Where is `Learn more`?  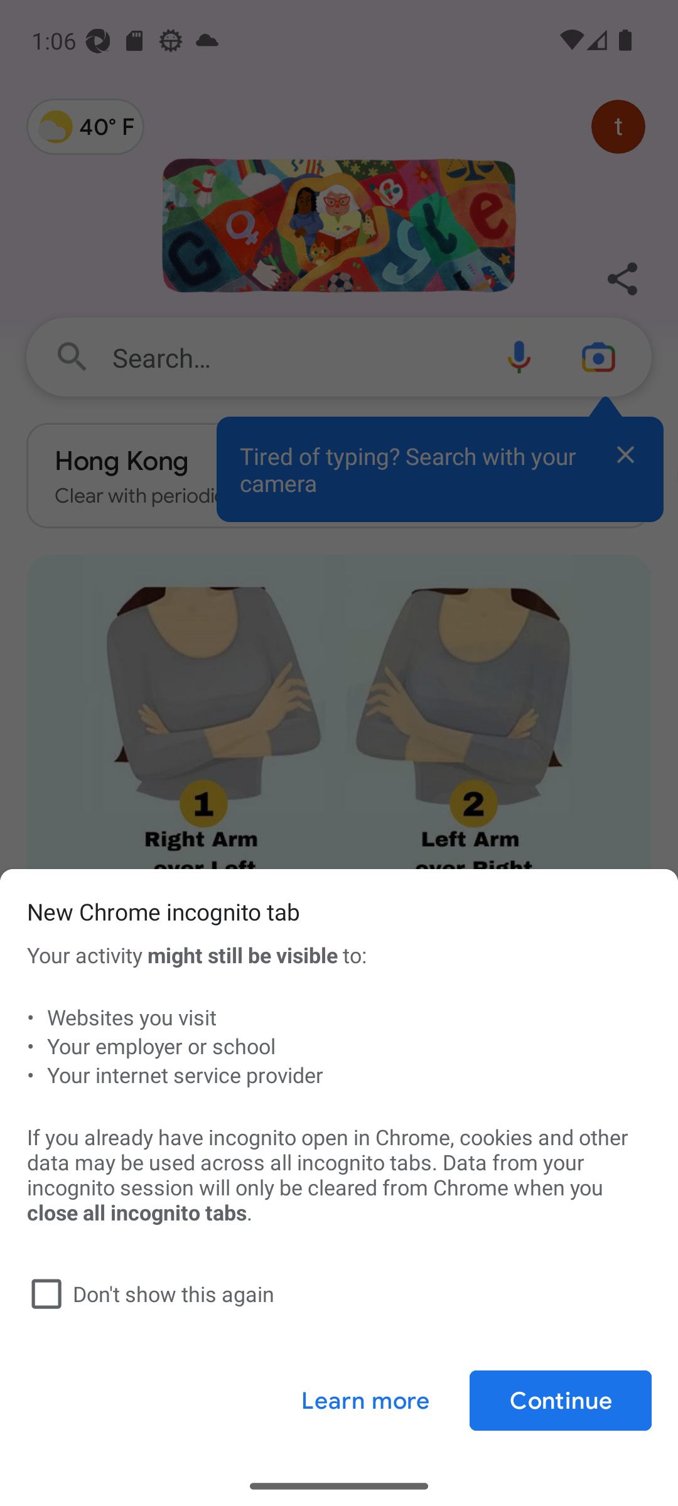 Learn more is located at coordinates (365, 1401).